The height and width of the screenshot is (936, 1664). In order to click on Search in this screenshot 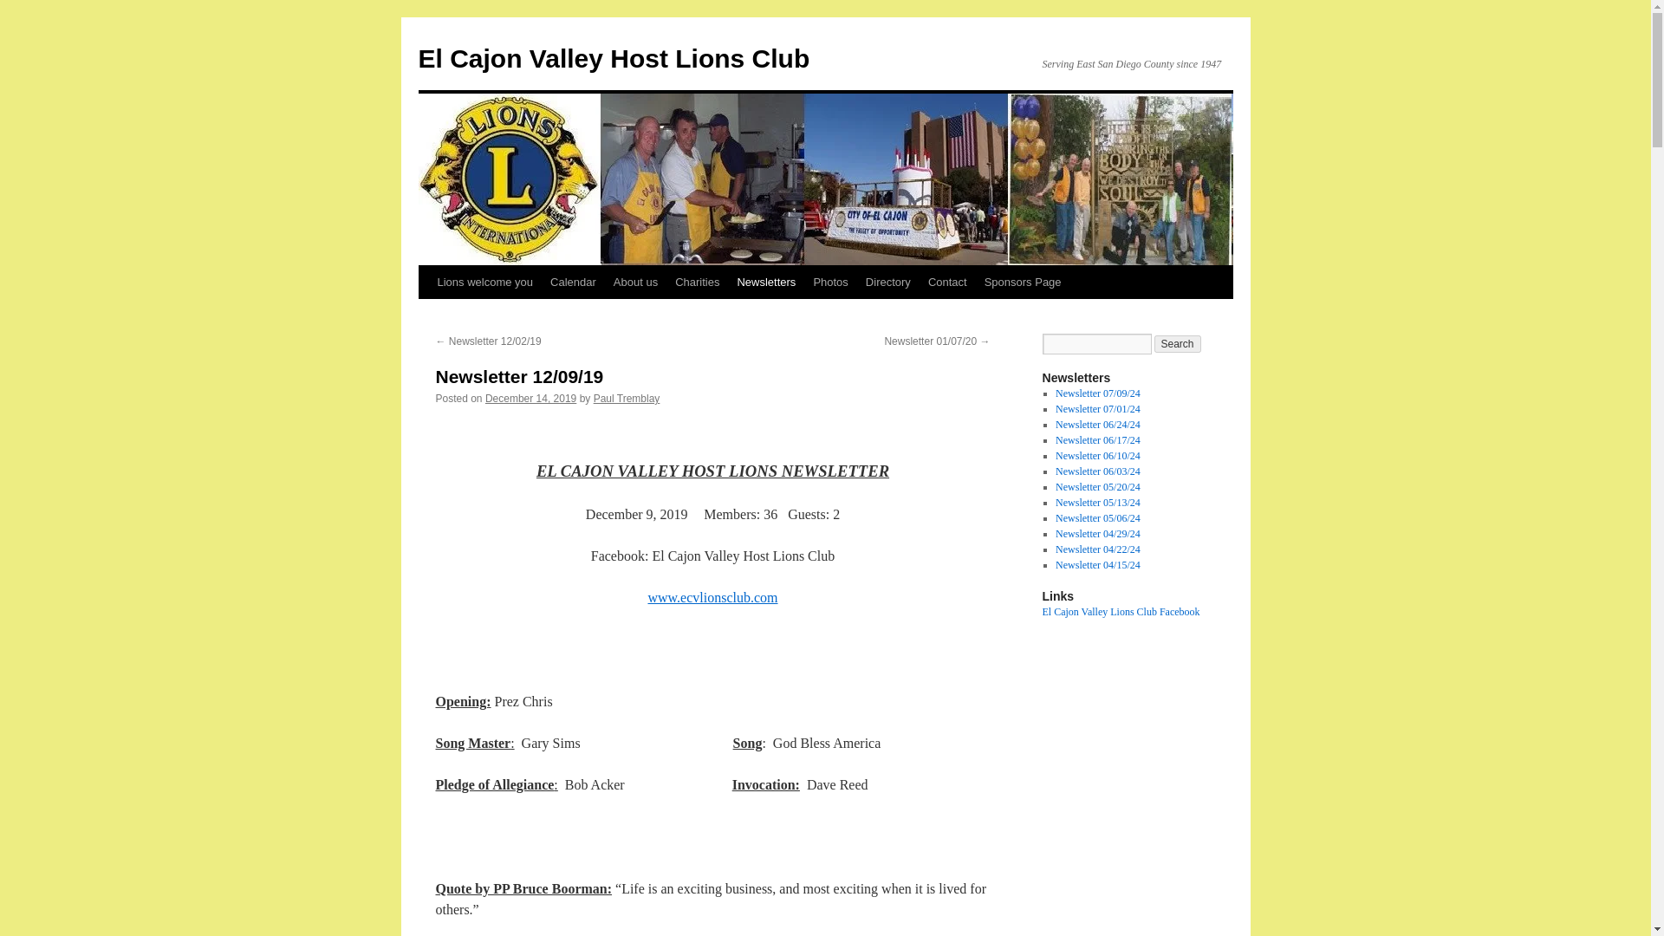, I will do `click(1178, 343)`.